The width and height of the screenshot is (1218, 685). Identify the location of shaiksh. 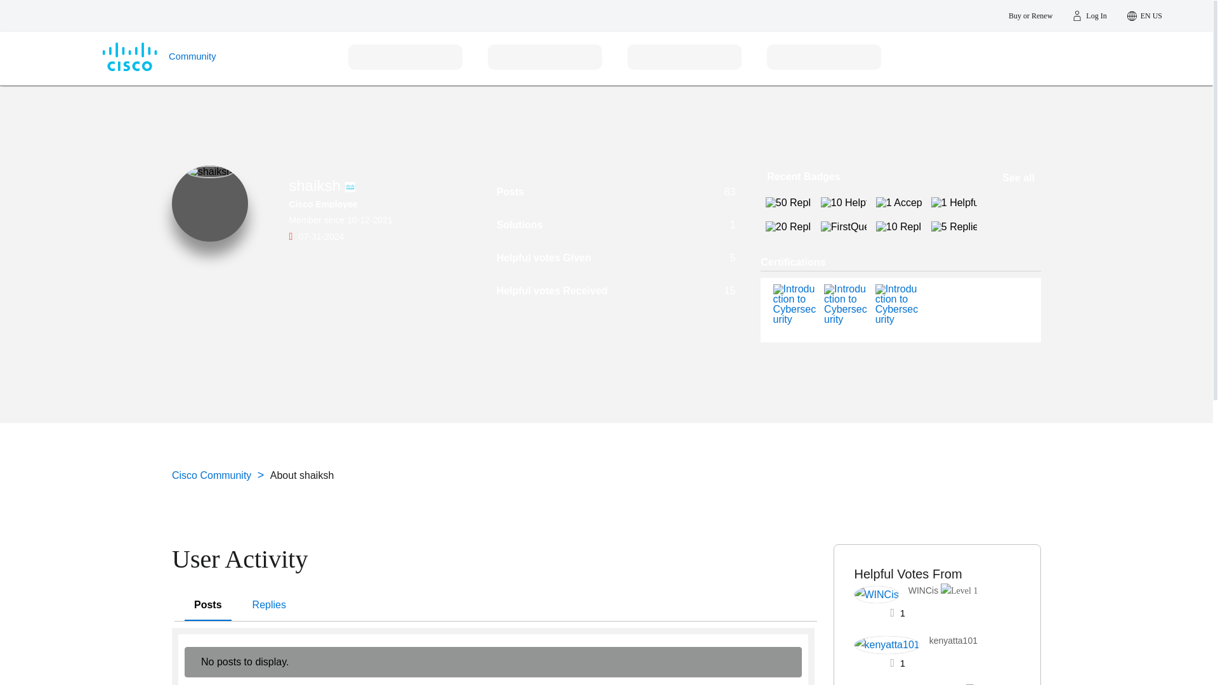
(209, 171).